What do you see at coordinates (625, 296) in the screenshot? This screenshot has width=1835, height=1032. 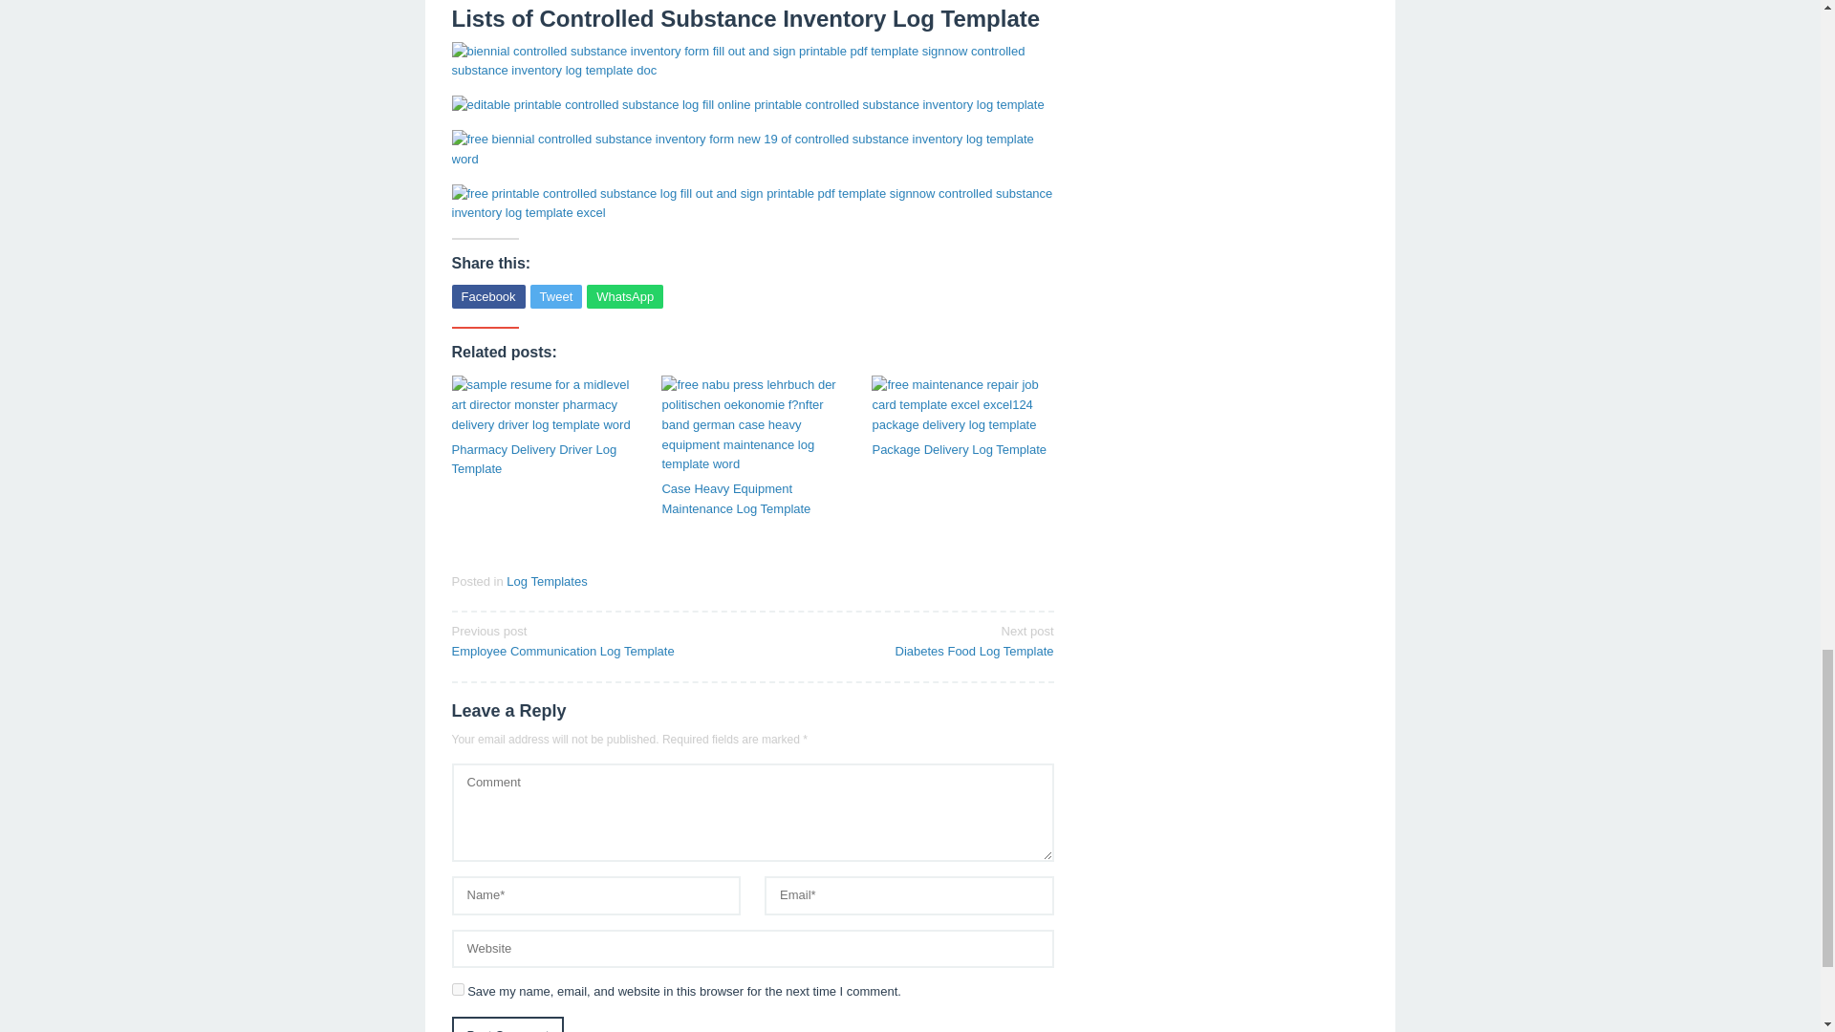 I see `WhatsApp` at bounding box center [625, 296].